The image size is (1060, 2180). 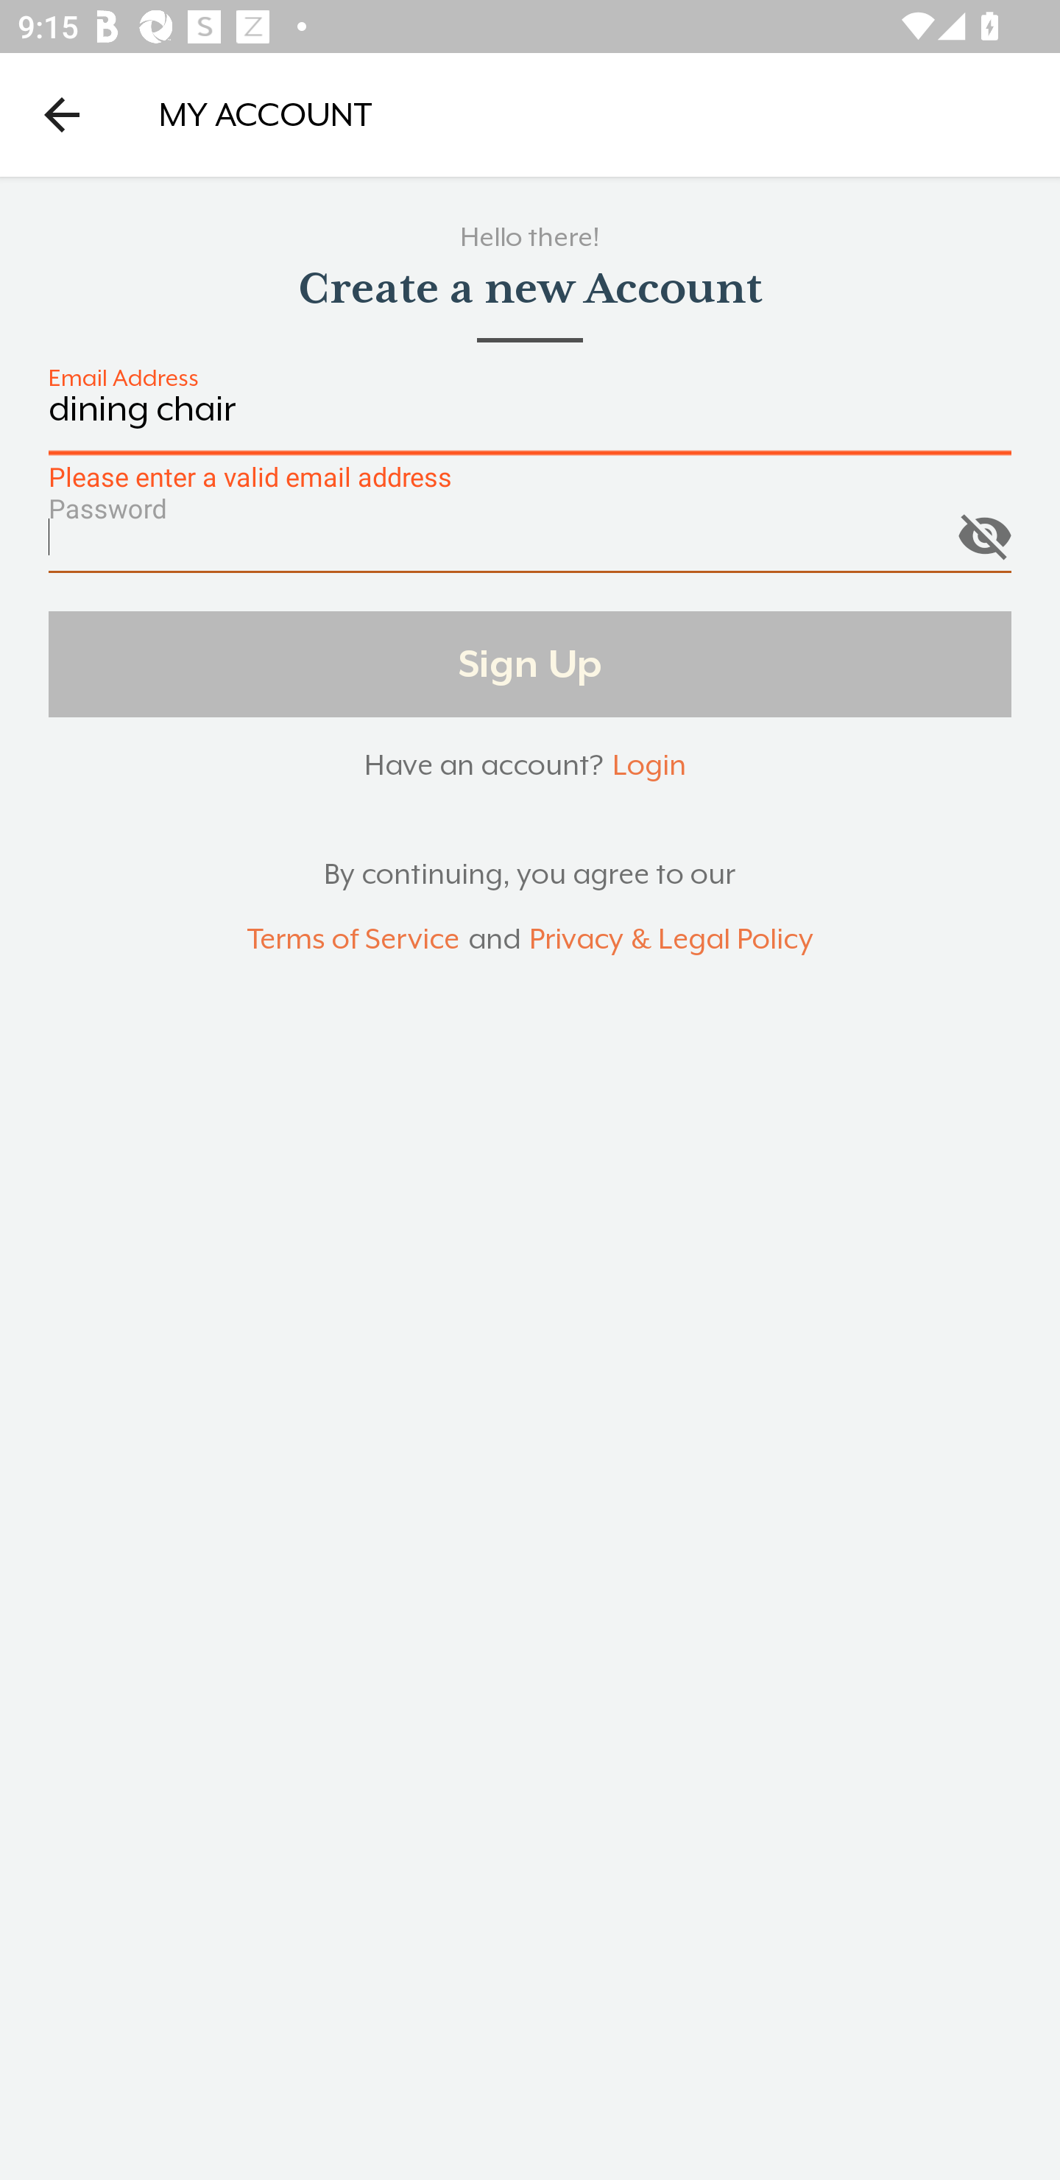 I want to click on Terms of Service, so click(x=353, y=940).